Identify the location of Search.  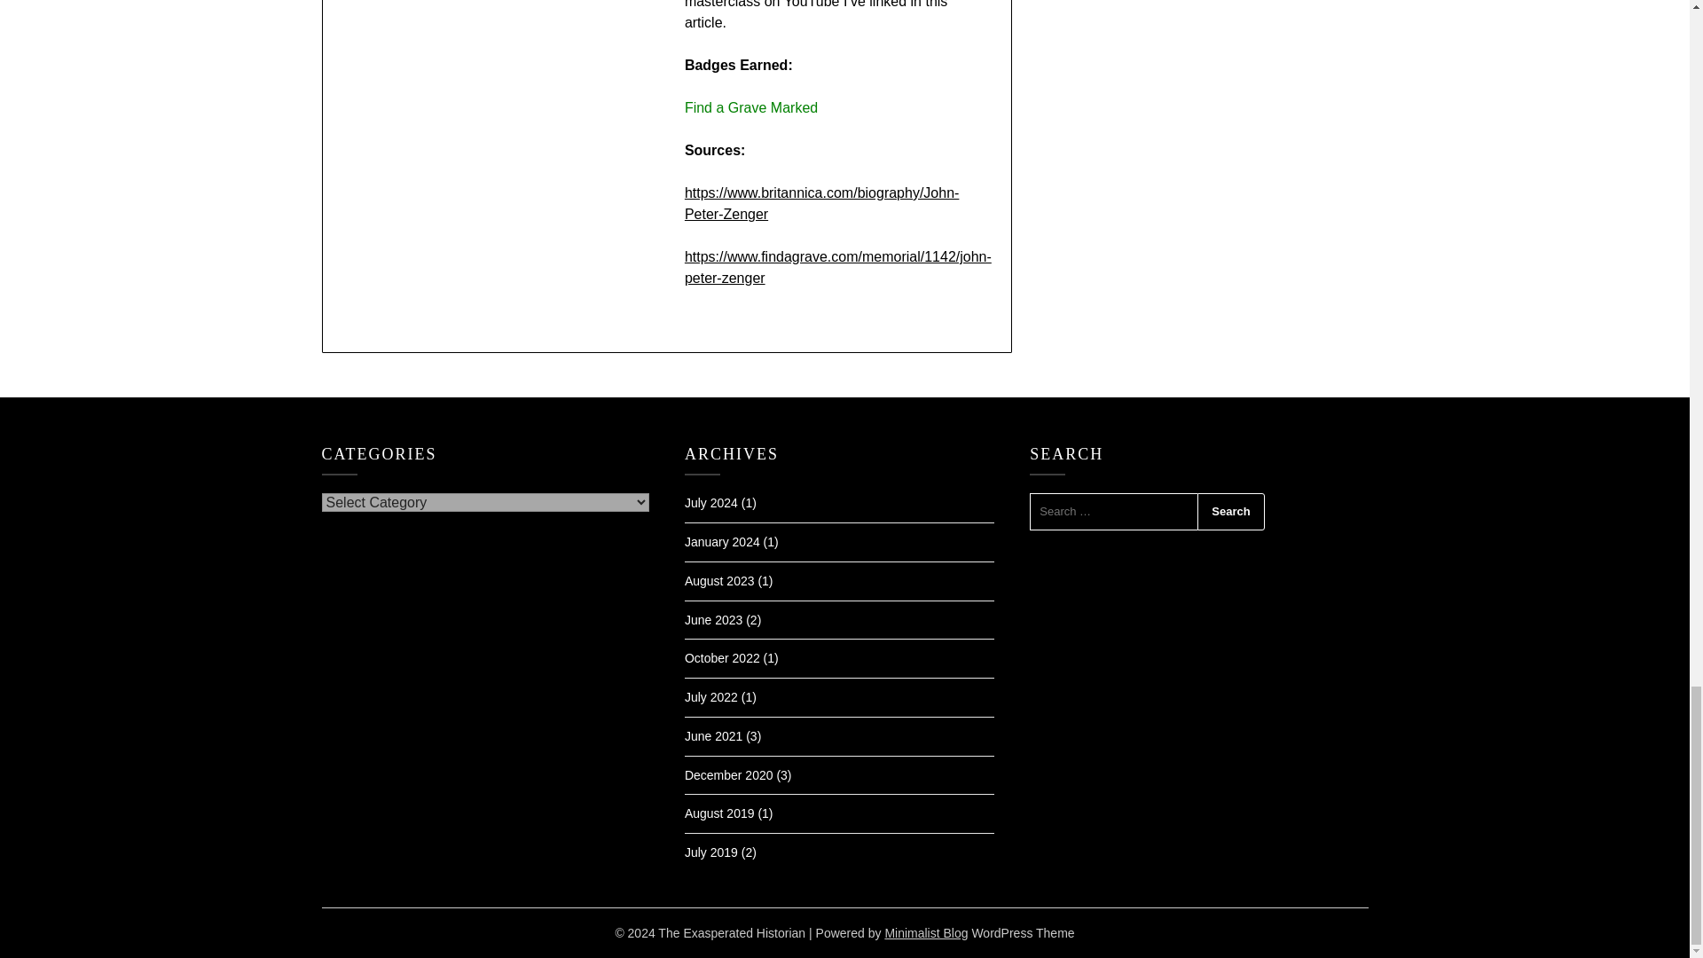
(1229, 512).